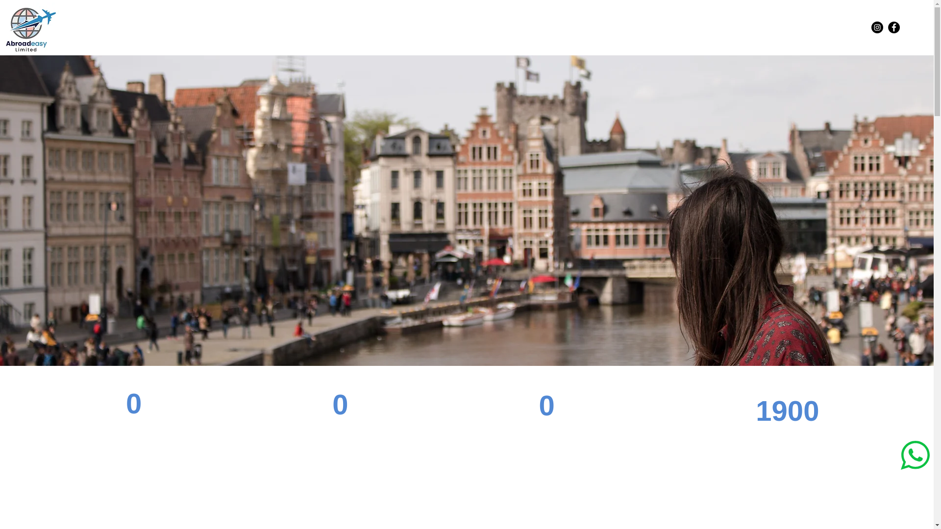 The image size is (941, 529). Describe the element at coordinates (30, 28) in the screenshot. I see `Abroad easy limited` at that location.